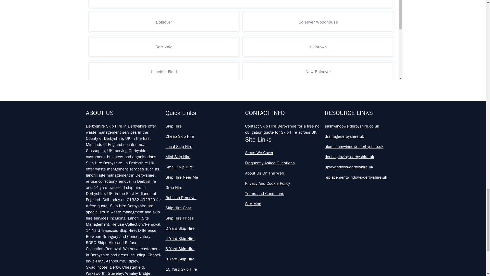 This screenshot has height=276, width=490. I want to click on drainagederbyshire.uk, so click(362, 136).